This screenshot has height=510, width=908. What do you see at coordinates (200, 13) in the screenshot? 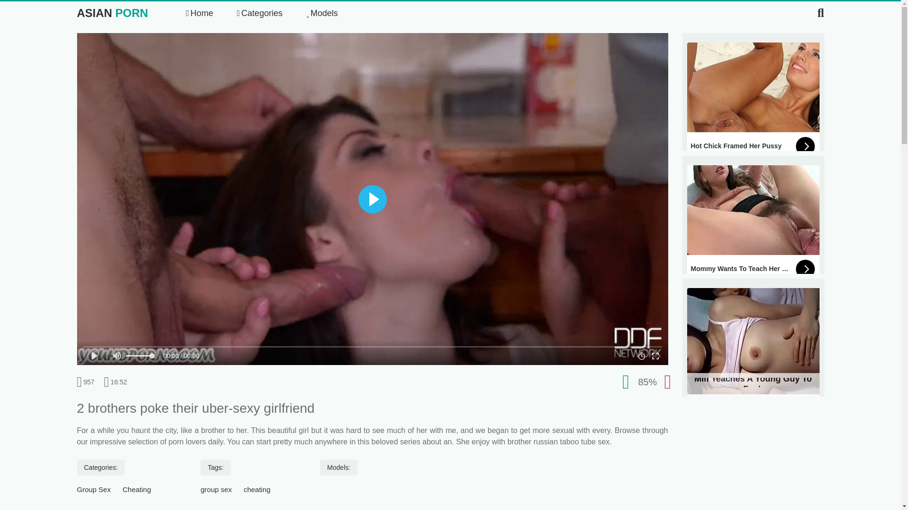
I see `Home` at bounding box center [200, 13].